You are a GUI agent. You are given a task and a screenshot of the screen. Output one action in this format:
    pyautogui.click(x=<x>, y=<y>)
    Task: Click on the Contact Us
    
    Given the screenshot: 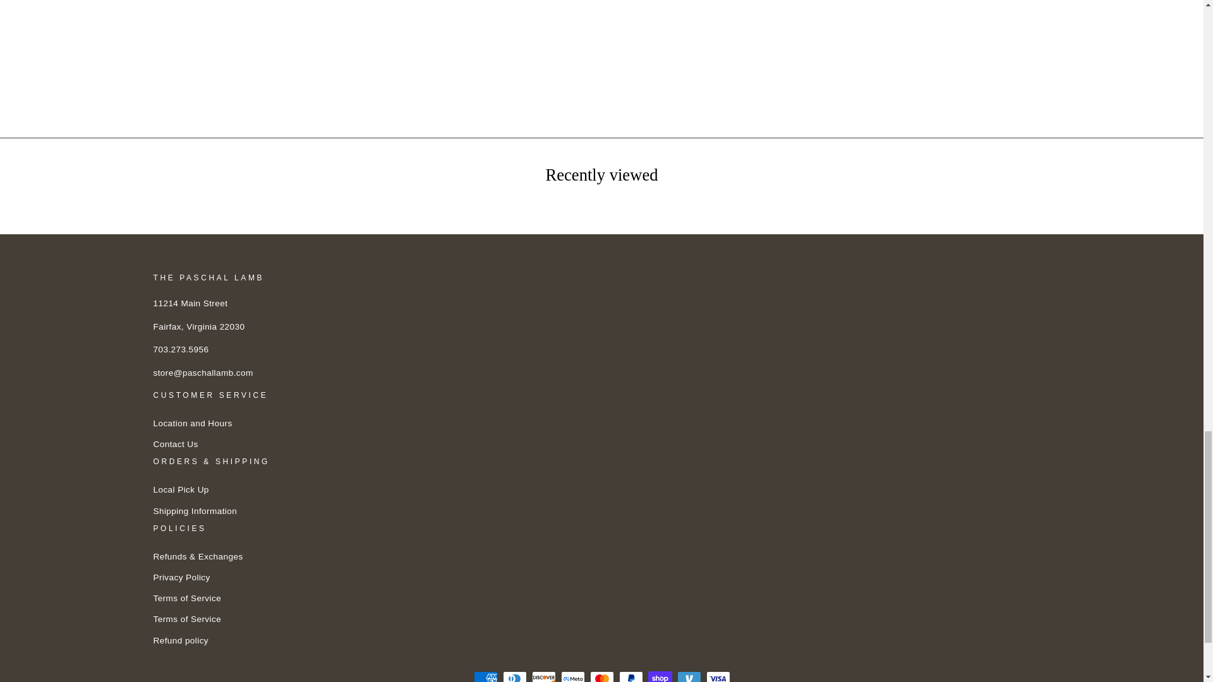 What is the action you would take?
    pyautogui.click(x=174, y=445)
    